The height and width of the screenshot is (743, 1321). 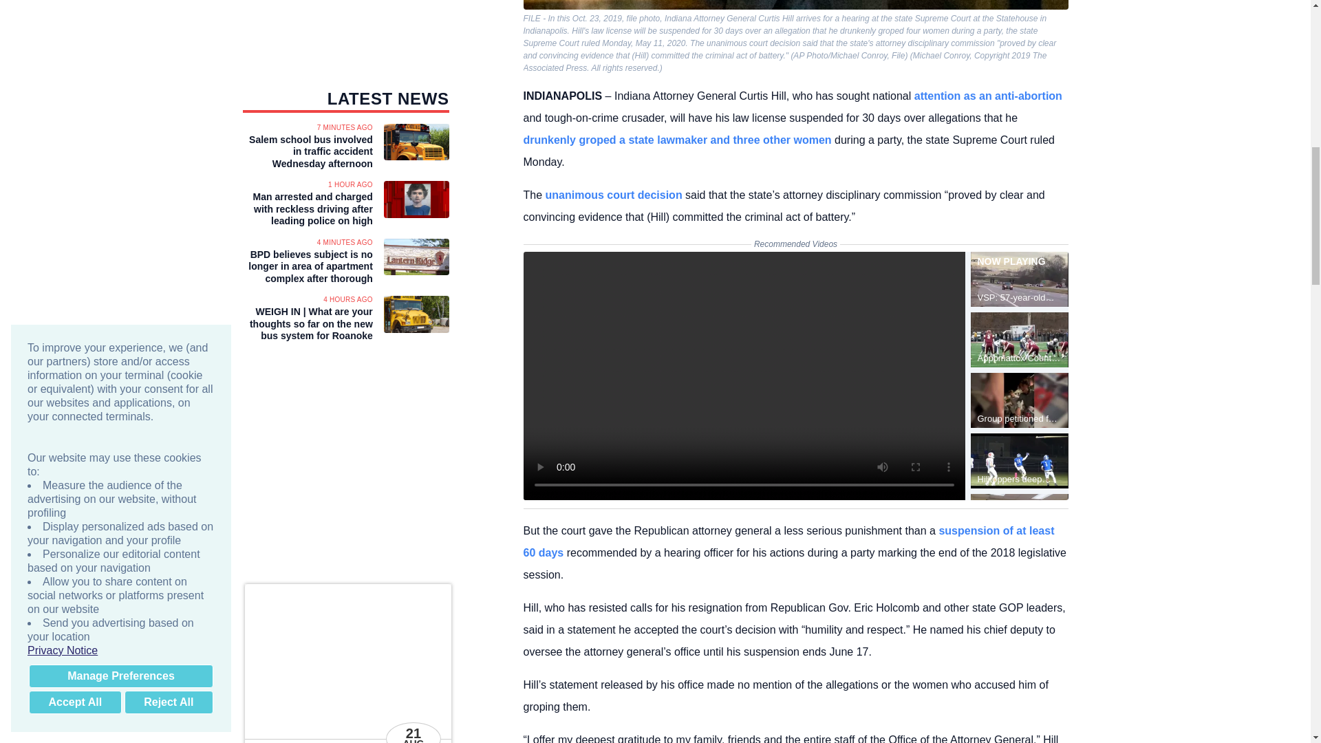 What do you see at coordinates (537, 482) in the screenshot?
I see `Play` at bounding box center [537, 482].